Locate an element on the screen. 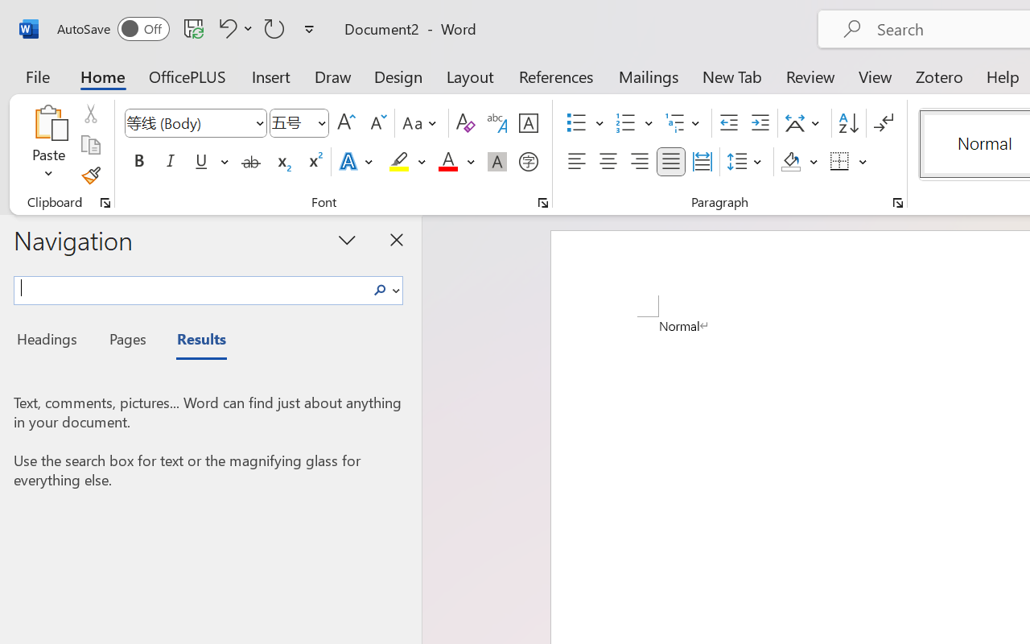  Repeat Doc Close is located at coordinates (274, 28).